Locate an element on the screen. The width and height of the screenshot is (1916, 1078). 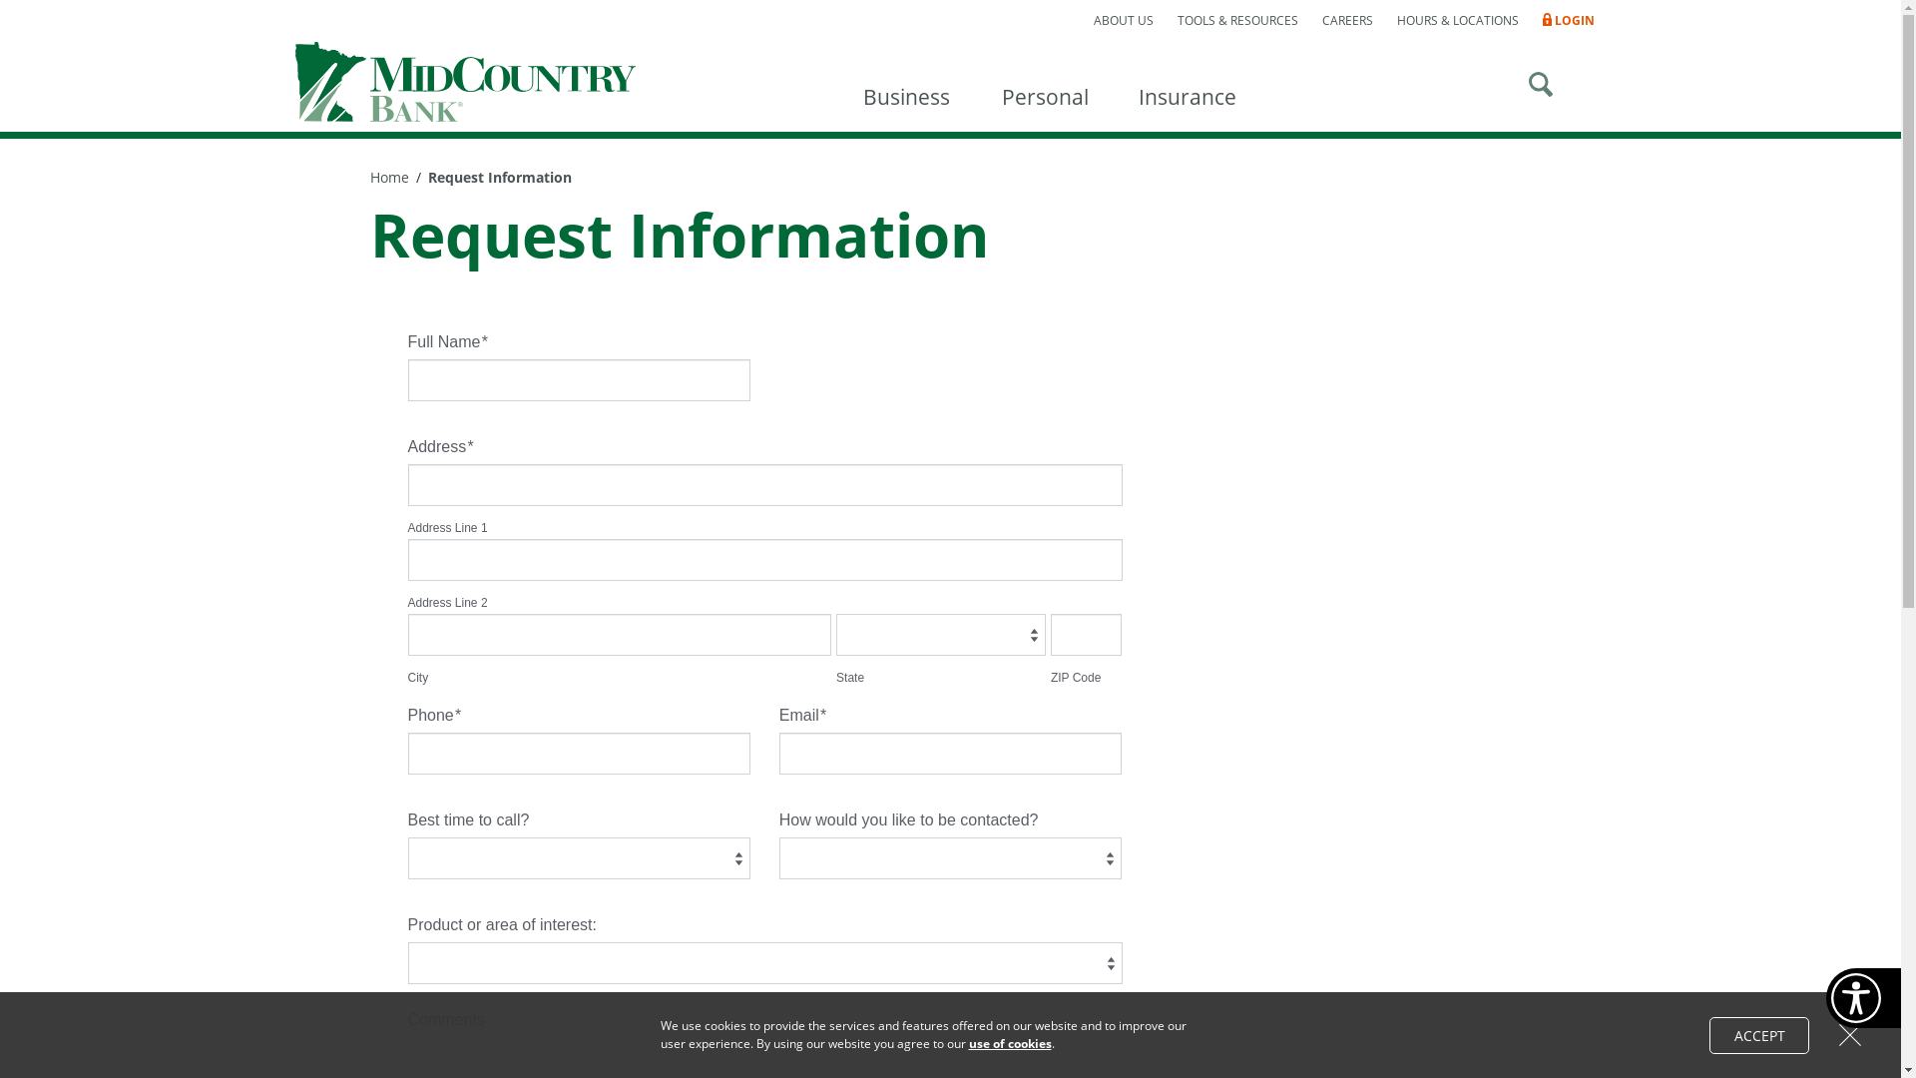
ACCEPT
 THESE TERMS. is located at coordinates (1759, 1034).